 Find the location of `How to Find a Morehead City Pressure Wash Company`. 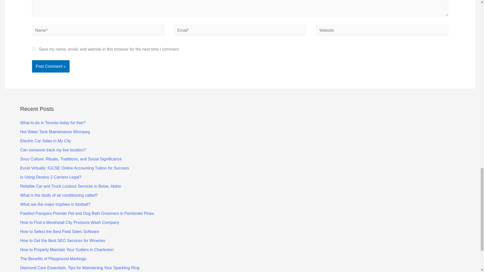

How to Find a Morehead City Pressure Wash Company is located at coordinates (70, 222).